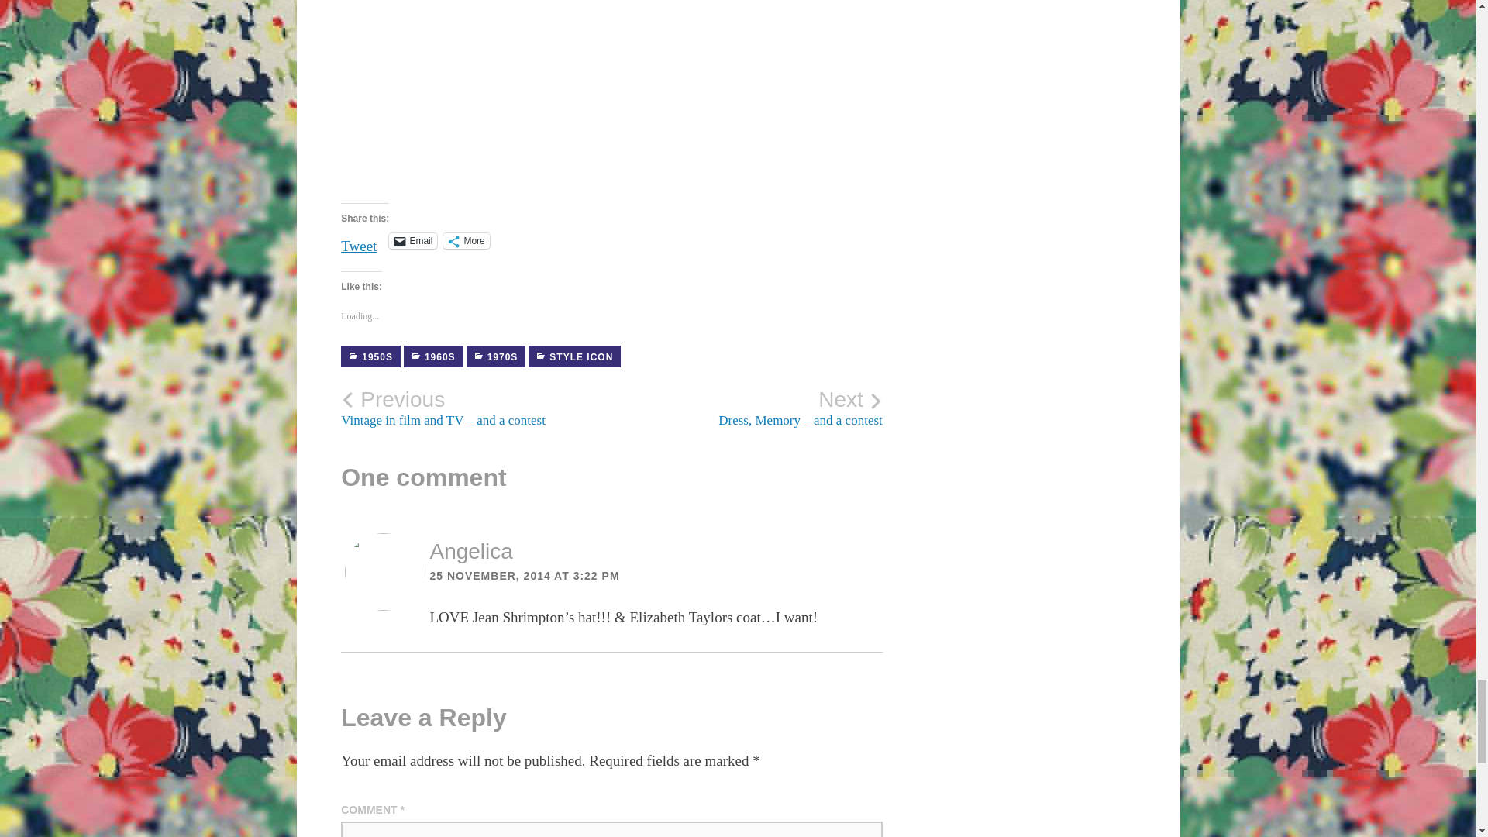 This screenshot has width=1488, height=837. I want to click on Tweet, so click(358, 240).